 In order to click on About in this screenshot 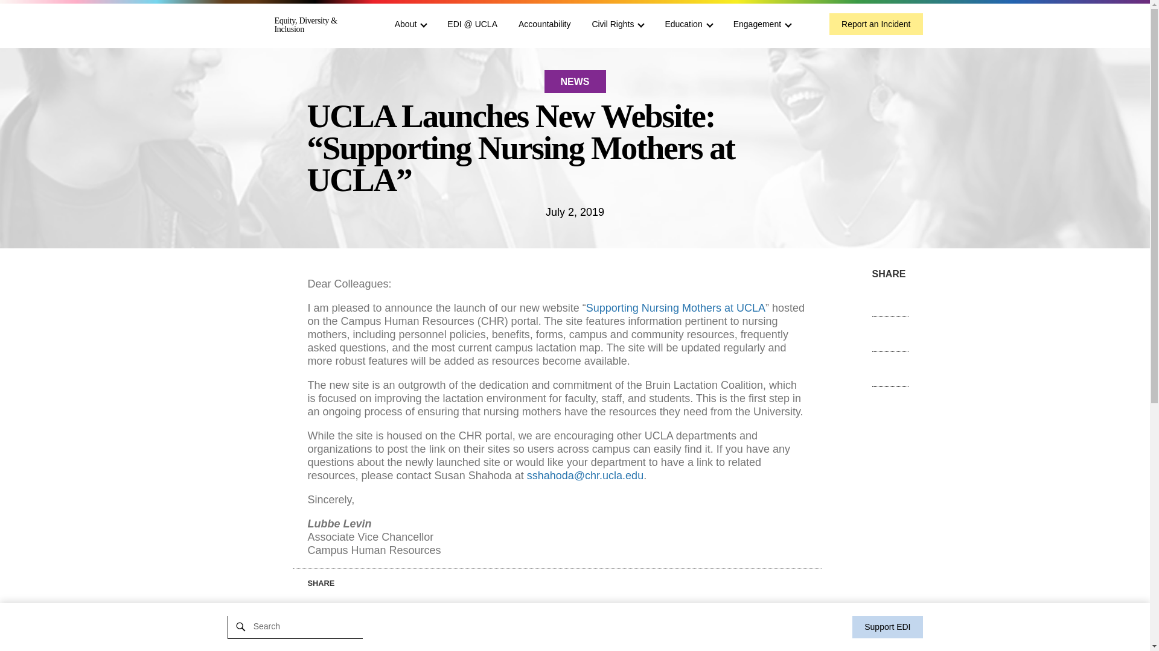, I will do `click(410, 24)`.